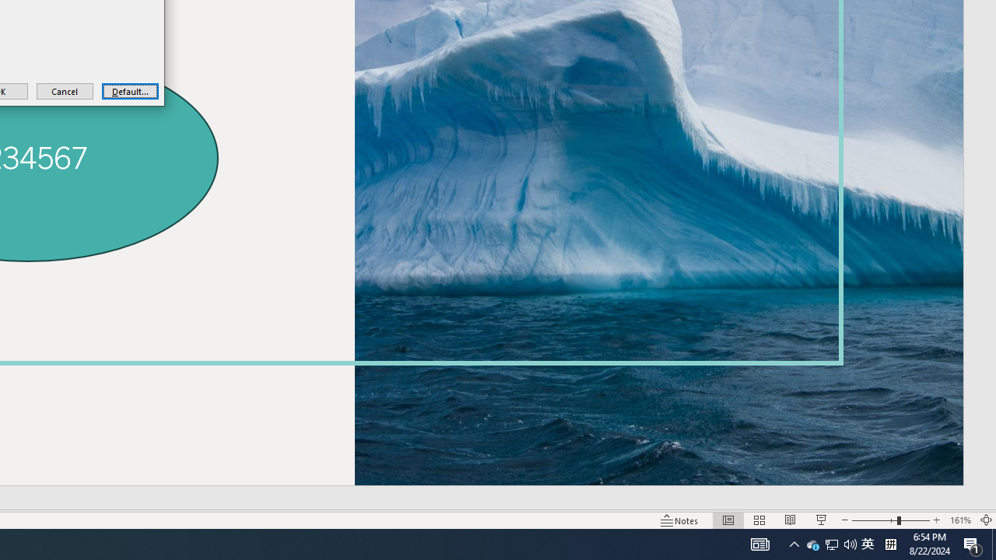 This screenshot has width=996, height=560. What do you see at coordinates (65, 90) in the screenshot?
I see `Cancel` at bounding box center [65, 90].